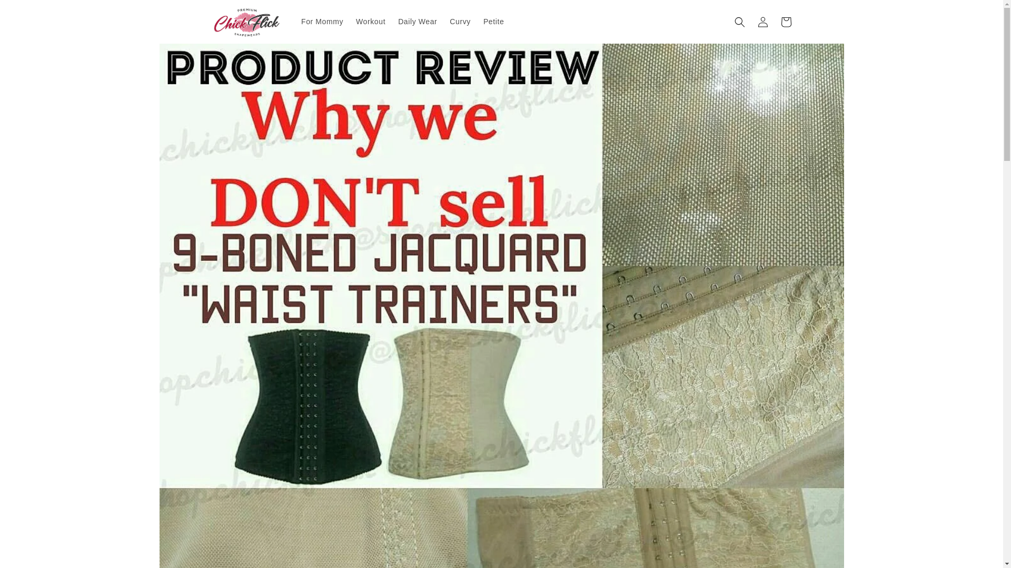  Describe the element at coordinates (786, 22) in the screenshot. I see `Cart` at that location.